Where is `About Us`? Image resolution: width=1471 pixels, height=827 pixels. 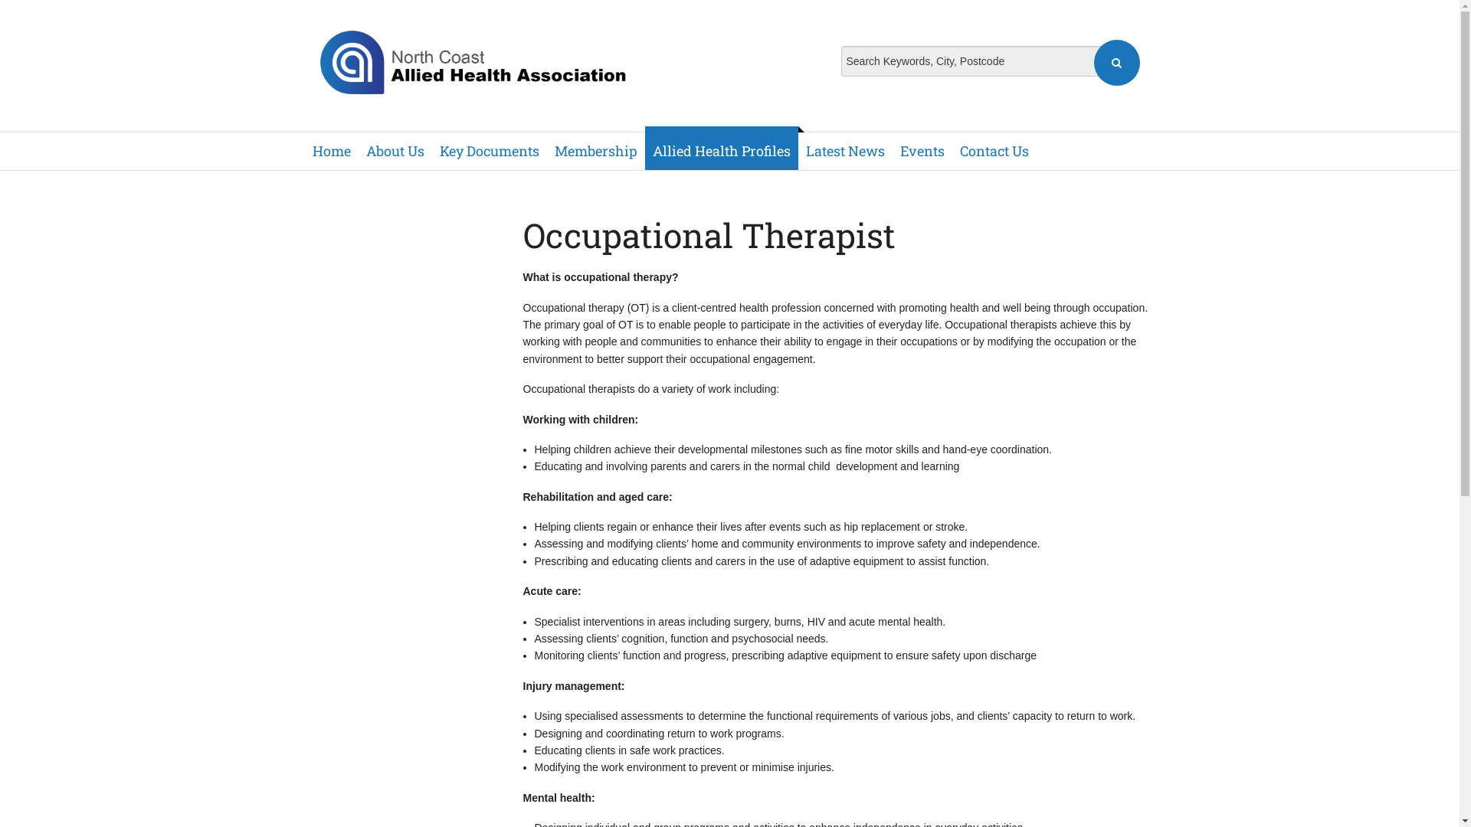 About Us is located at coordinates (395, 152).